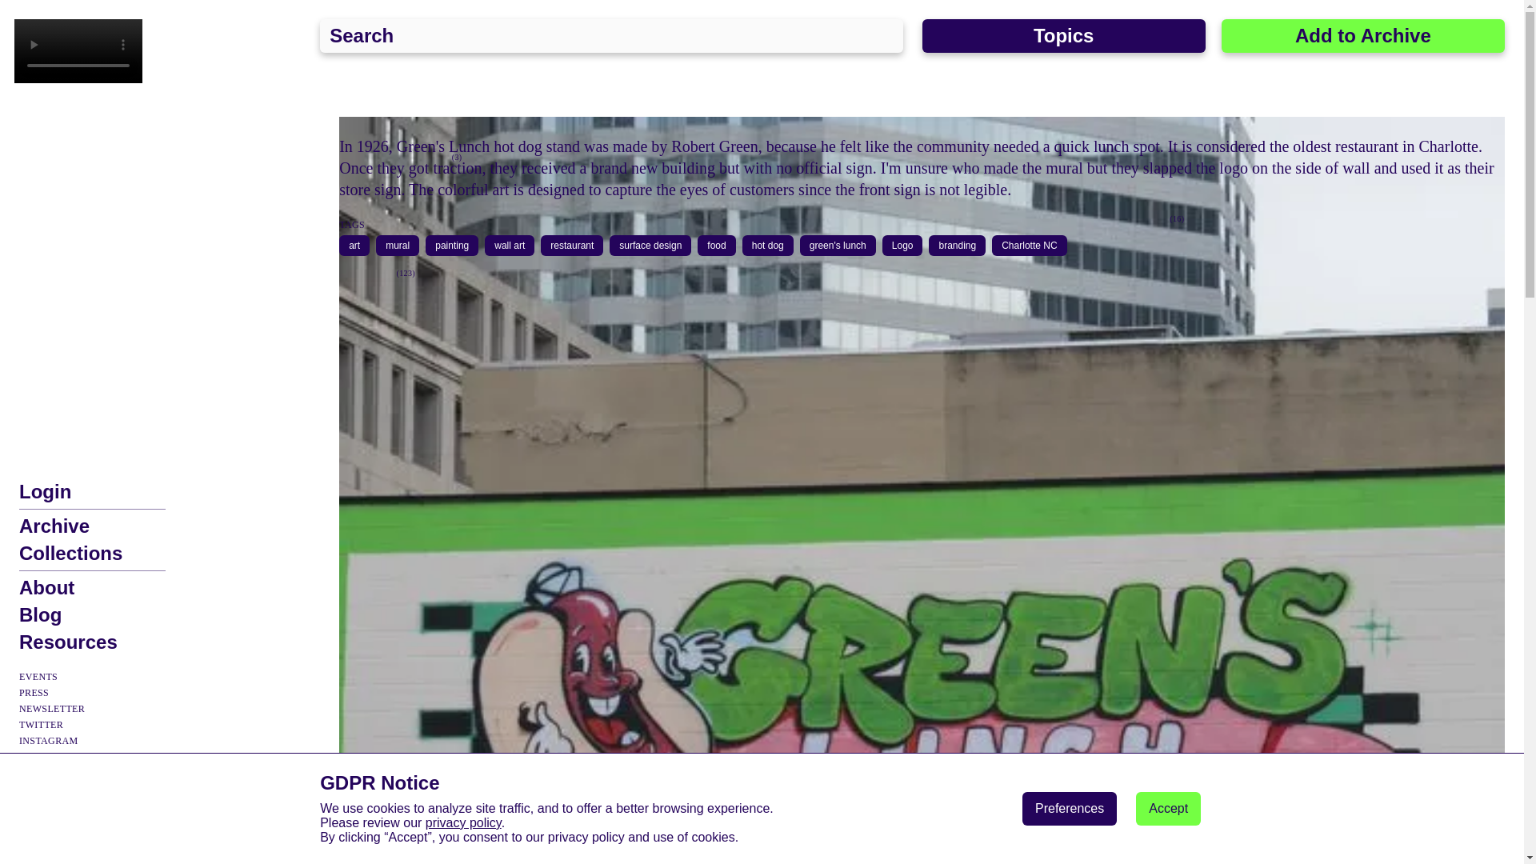  What do you see at coordinates (70, 554) in the screenshot?
I see `Collections` at bounding box center [70, 554].